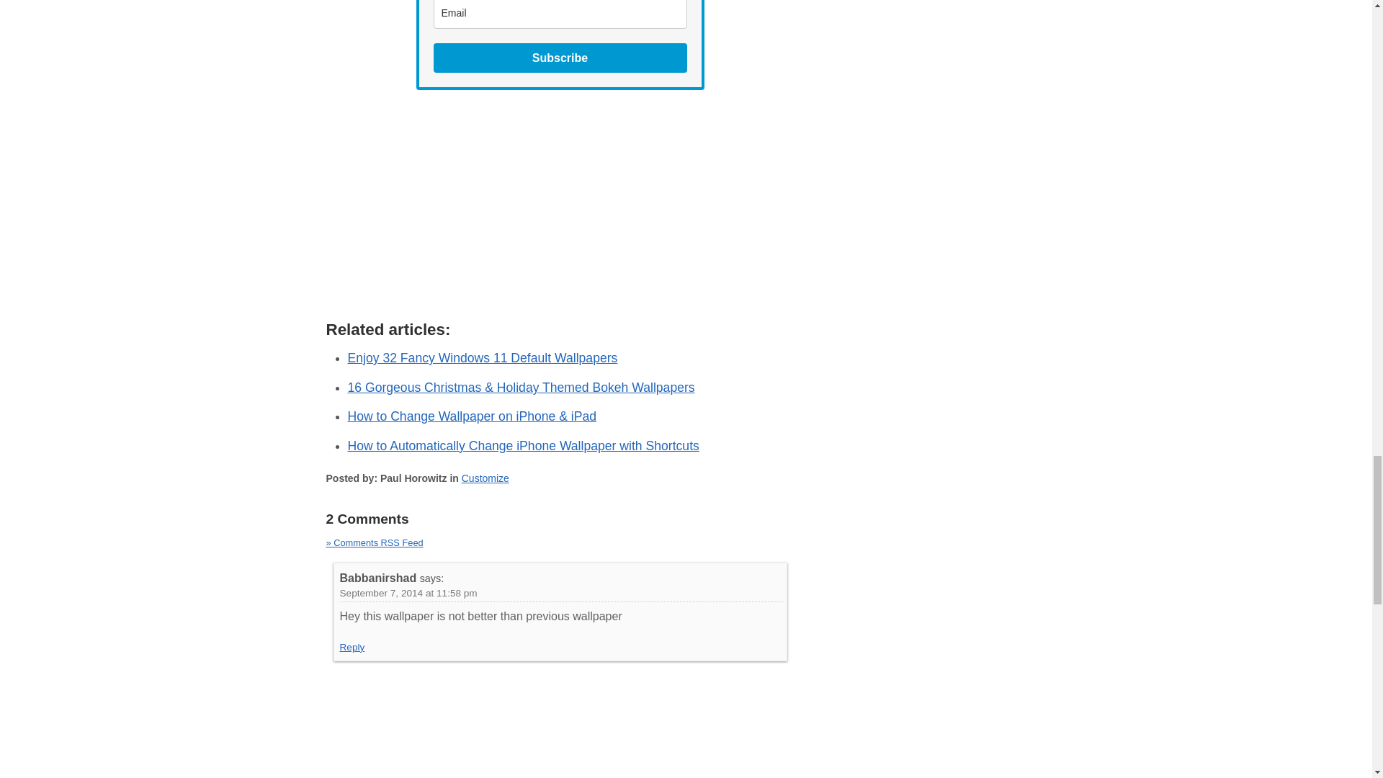 This screenshot has width=1383, height=778. What do you see at coordinates (481, 357) in the screenshot?
I see `Enjoy 32 Fancy Windows 11 Default Wallpapers` at bounding box center [481, 357].